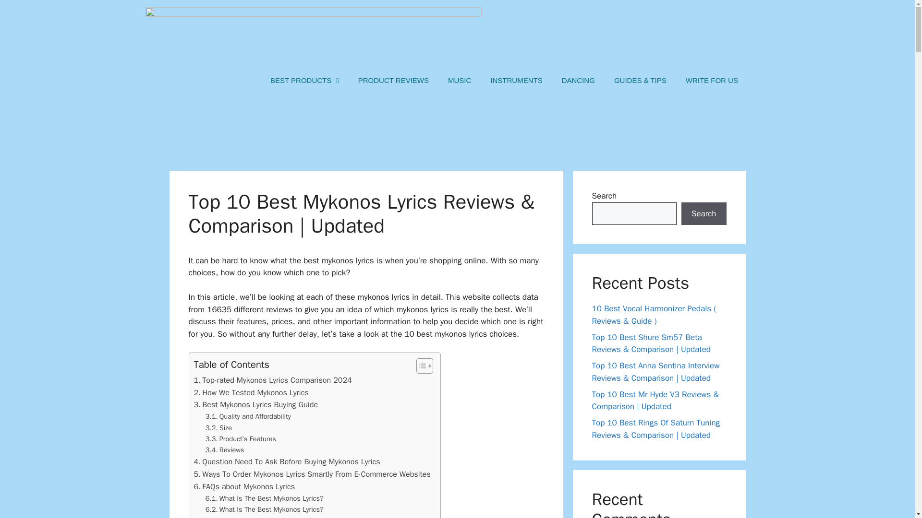 The width and height of the screenshot is (922, 518). Describe the element at coordinates (516, 81) in the screenshot. I see `INSTRUMENTS` at that location.